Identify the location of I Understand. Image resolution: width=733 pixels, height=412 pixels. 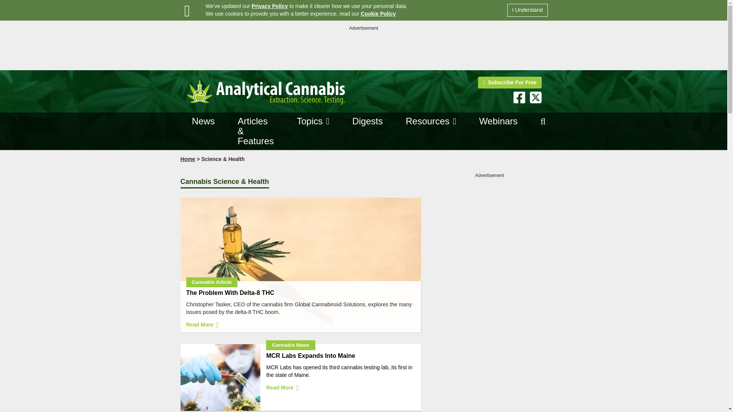
(527, 10).